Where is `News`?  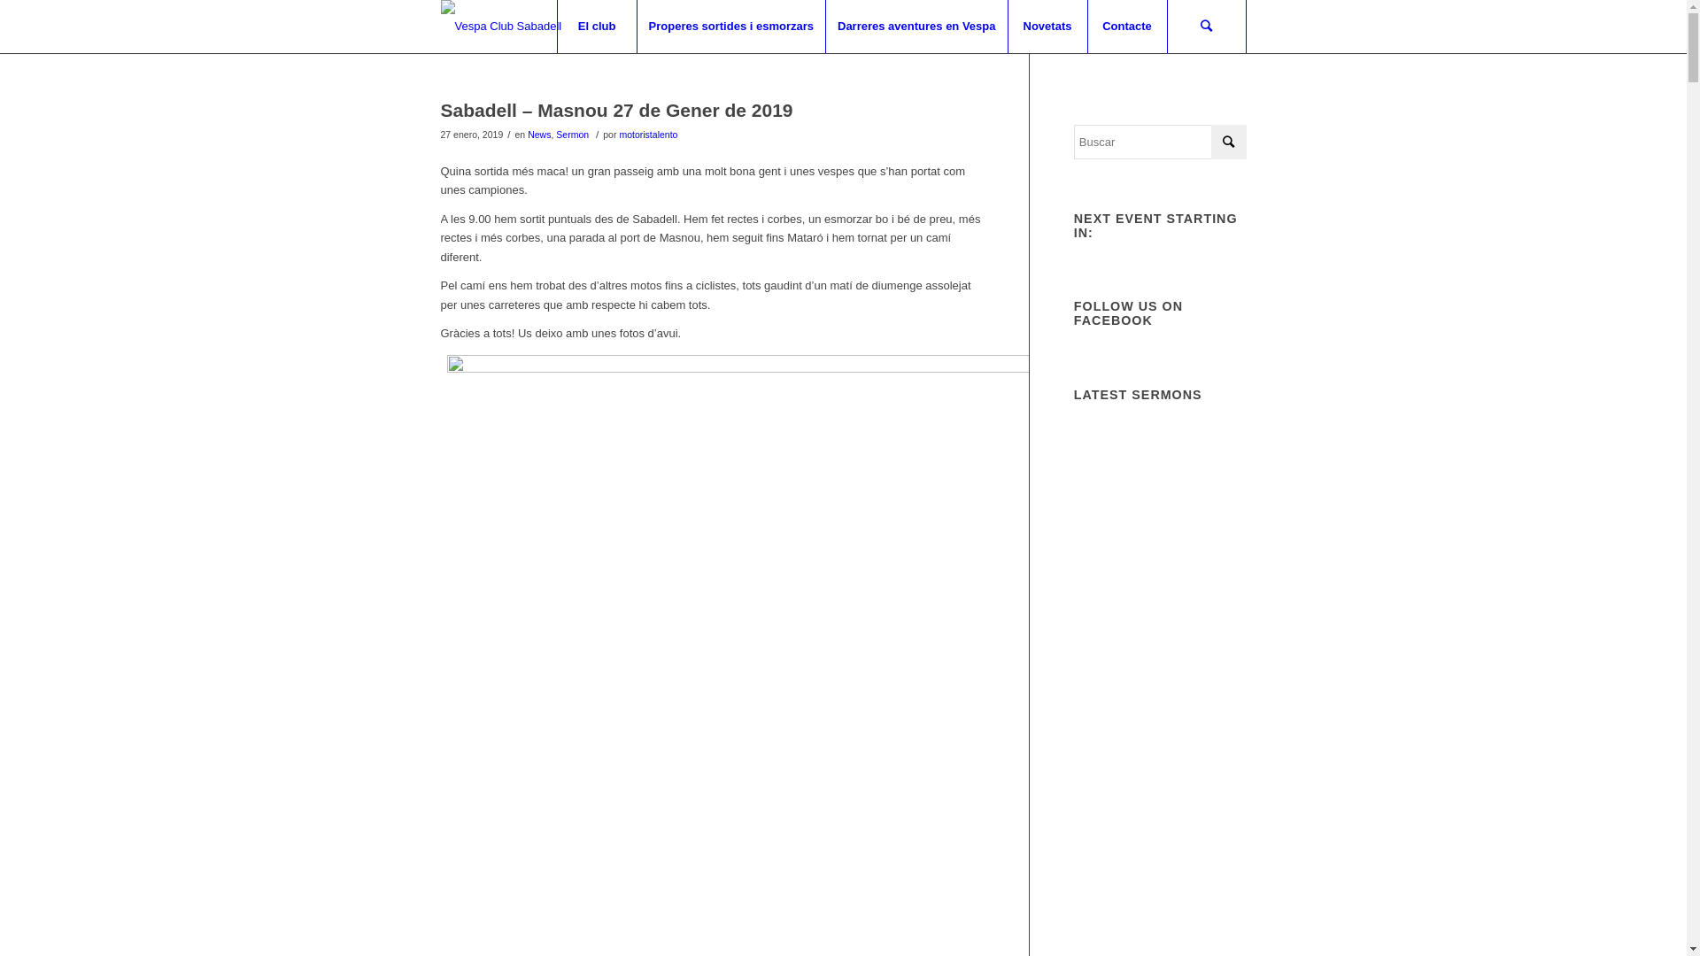
News is located at coordinates (539, 135).